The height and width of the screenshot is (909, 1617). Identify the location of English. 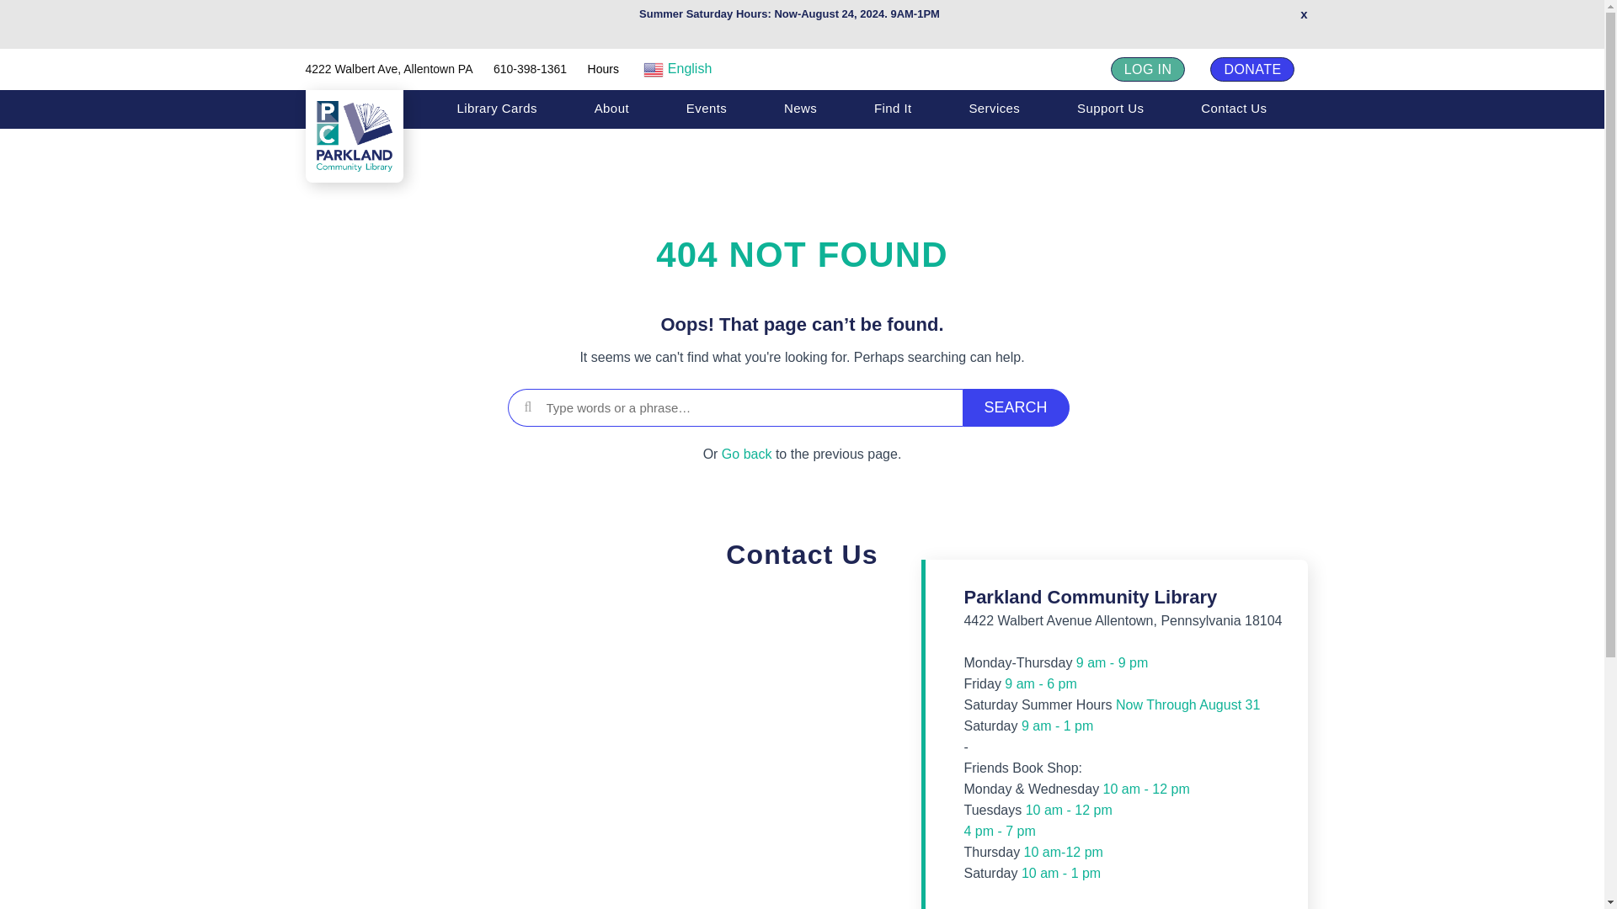
(711, 69).